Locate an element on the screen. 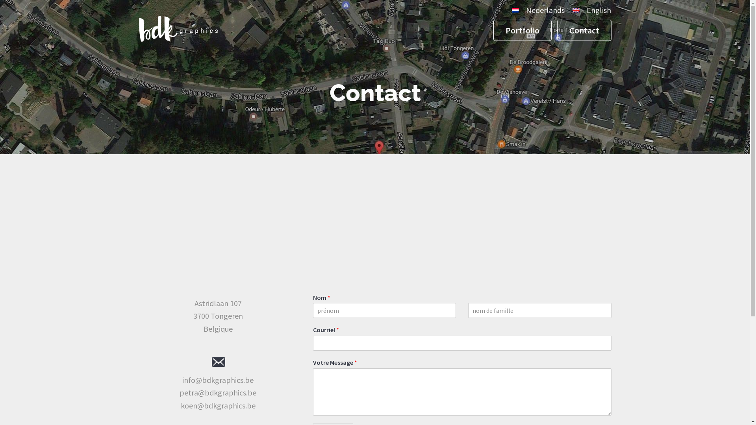 The image size is (756, 425). Contact is located at coordinates (584, 30).